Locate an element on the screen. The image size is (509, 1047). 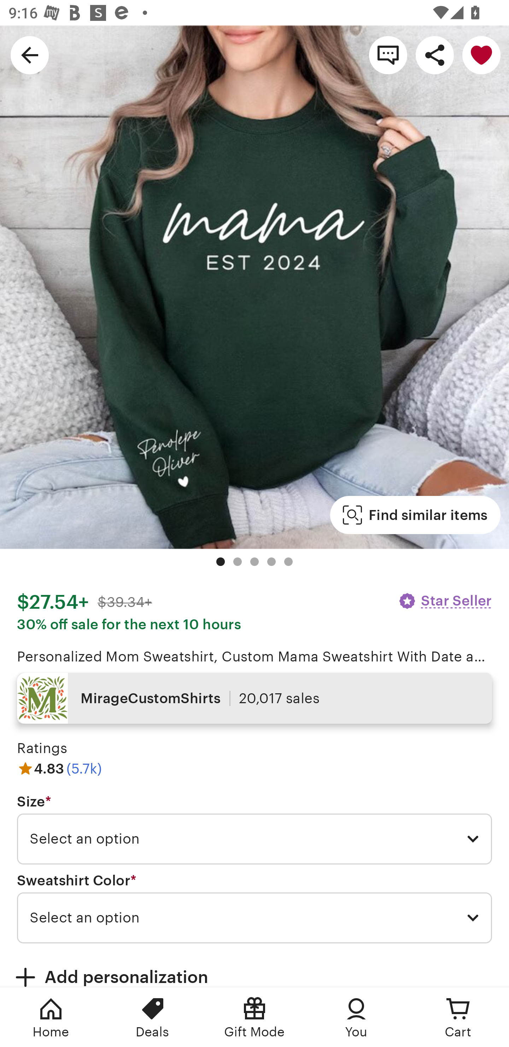
4.83 (5.7k) is located at coordinates (59, 768).